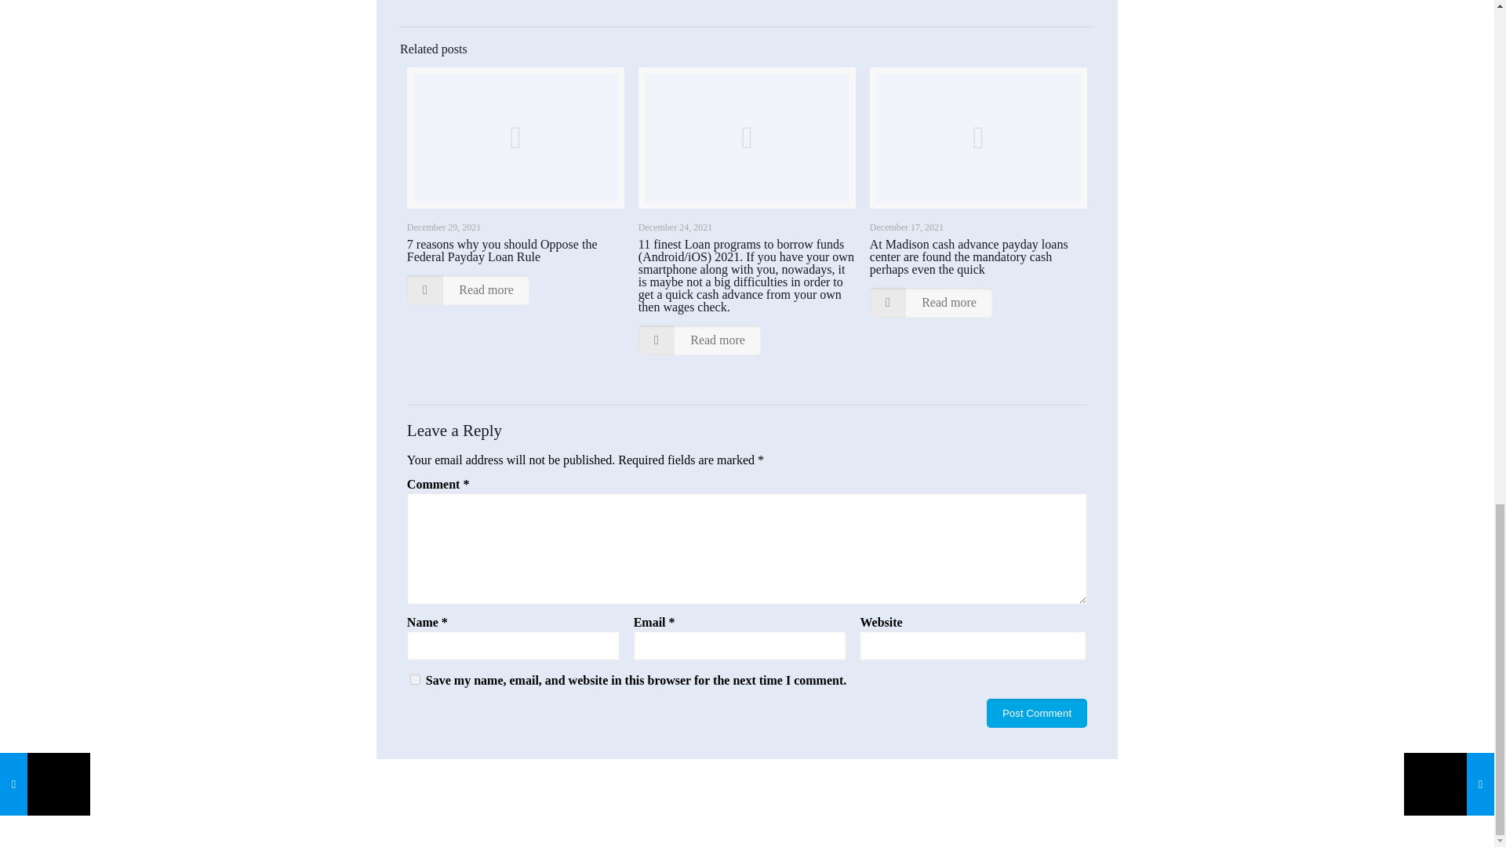 This screenshot has height=847, width=1506. What do you see at coordinates (502, 250) in the screenshot?
I see `7 reasons why you should Oppose the Federal Payday Loan Rule` at bounding box center [502, 250].